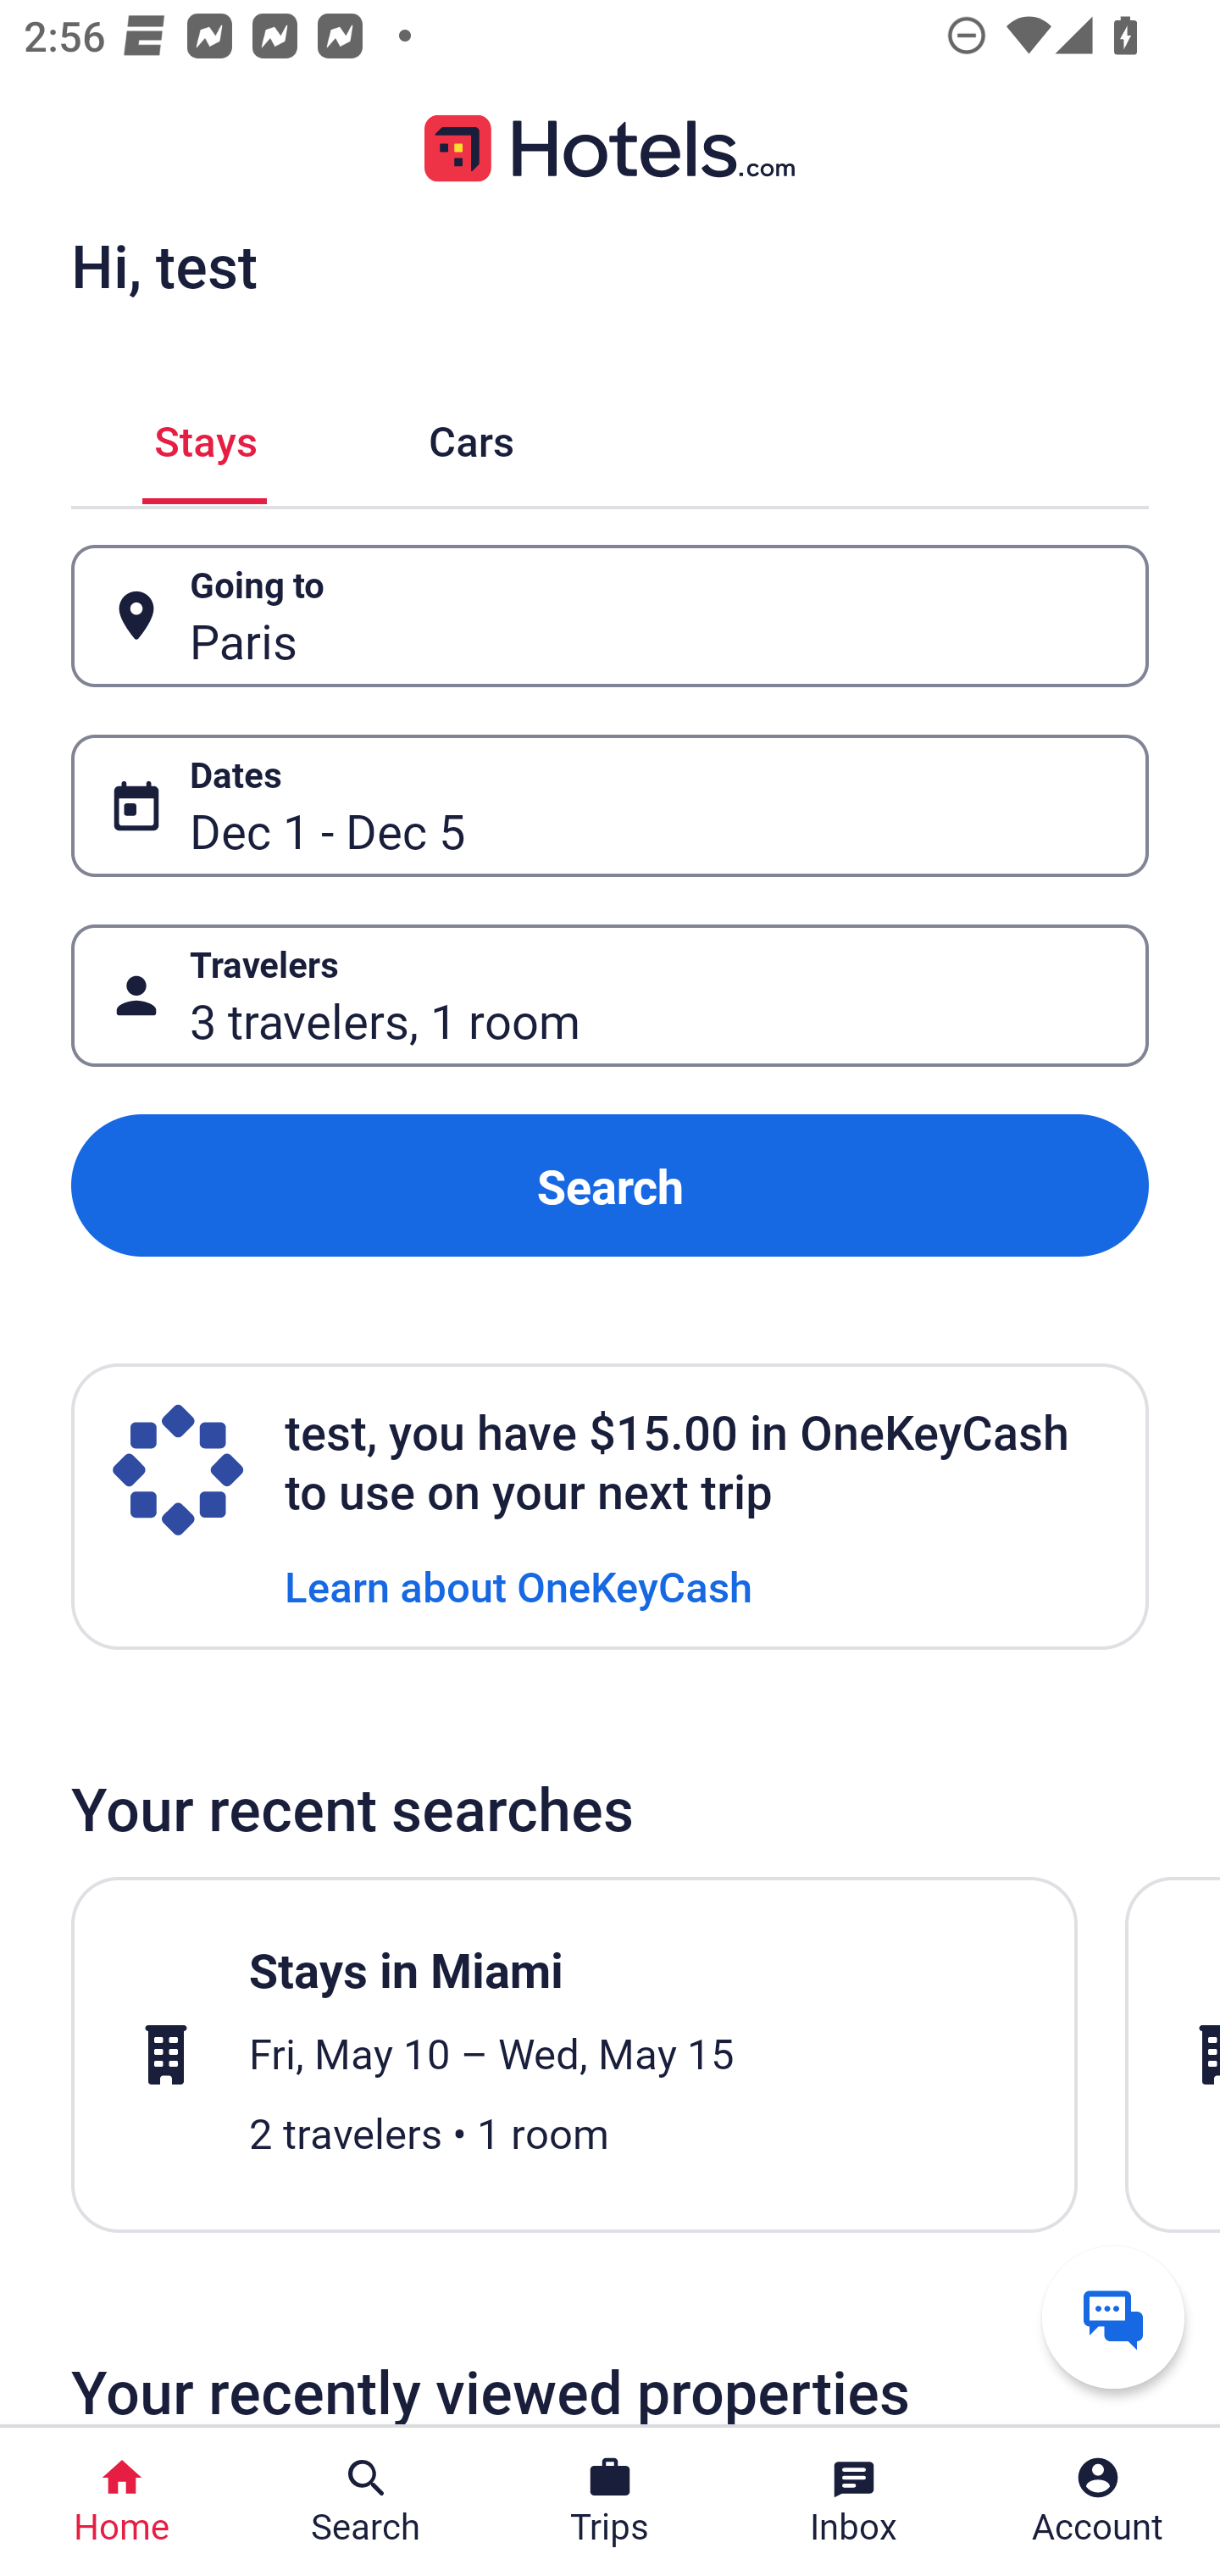 This screenshot has width=1220, height=2576. What do you see at coordinates (610, 2501) in the screenshot?
I see `Trips Trips Button` at bounding box center [610, 2501].